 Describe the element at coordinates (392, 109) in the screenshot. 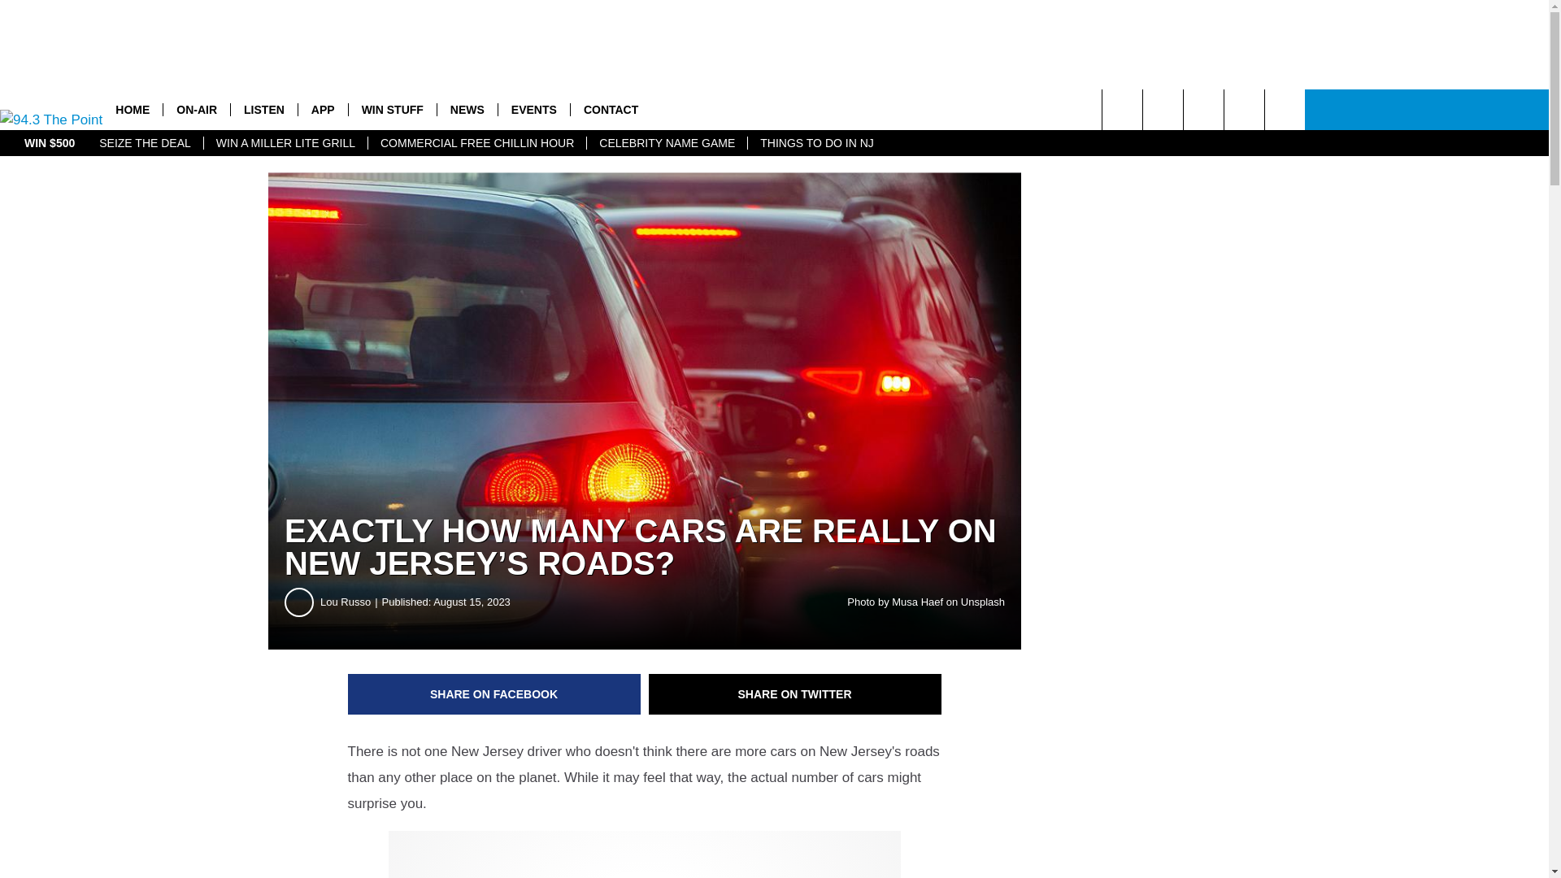

I see `WIN STUFF` at that location.